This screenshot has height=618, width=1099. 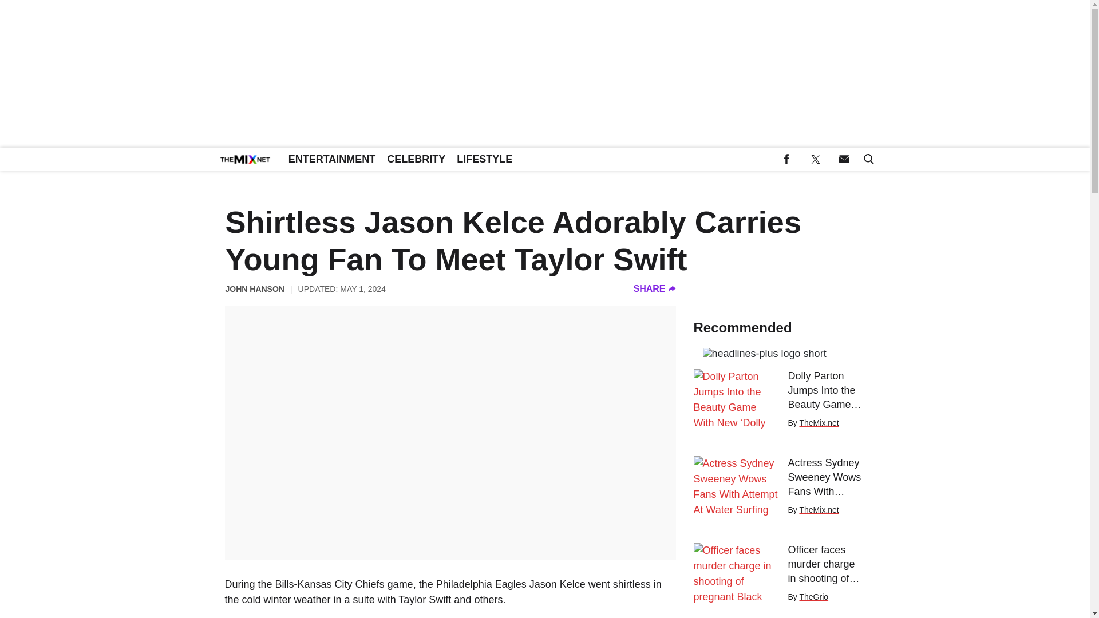 I want to click on Send us an email, so click(x=844, y=159).